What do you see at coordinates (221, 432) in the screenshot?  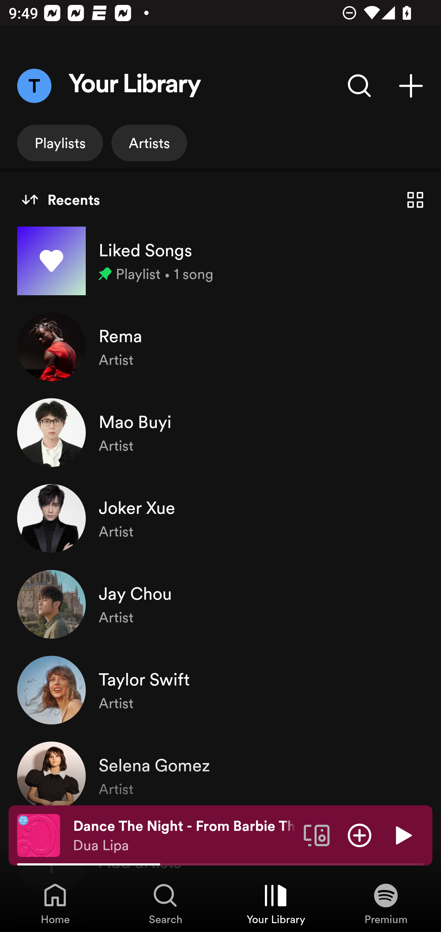 I see `Mao Buyi, Artist,  Mao Buyi Artist` at bounding box center [221, 432].